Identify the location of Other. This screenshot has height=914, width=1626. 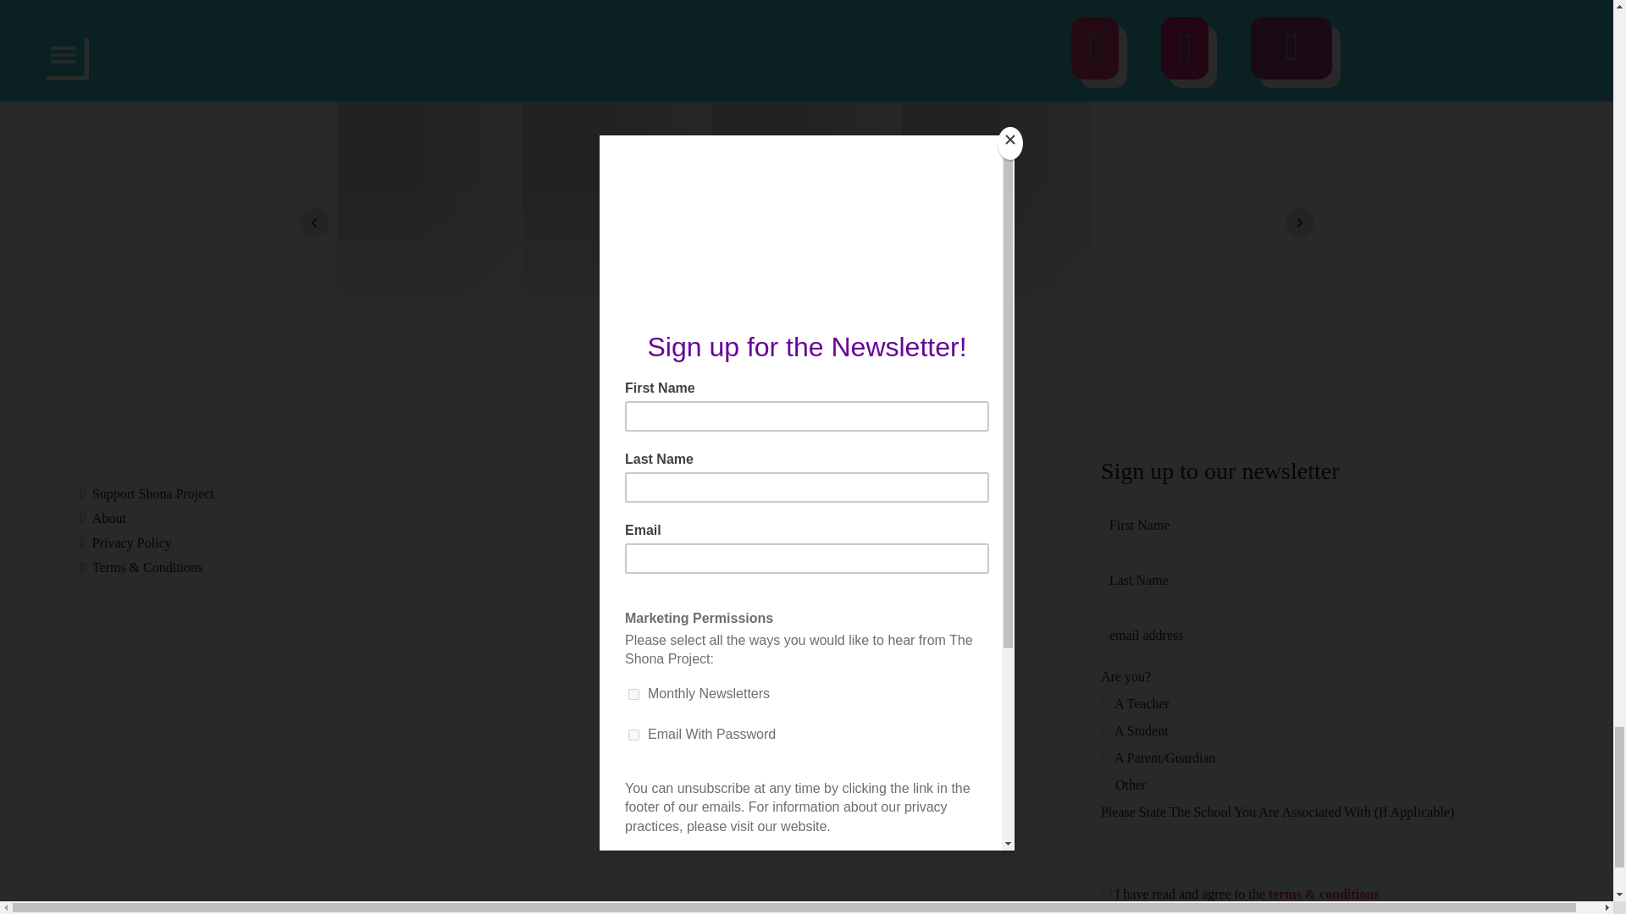
(1106, 784).